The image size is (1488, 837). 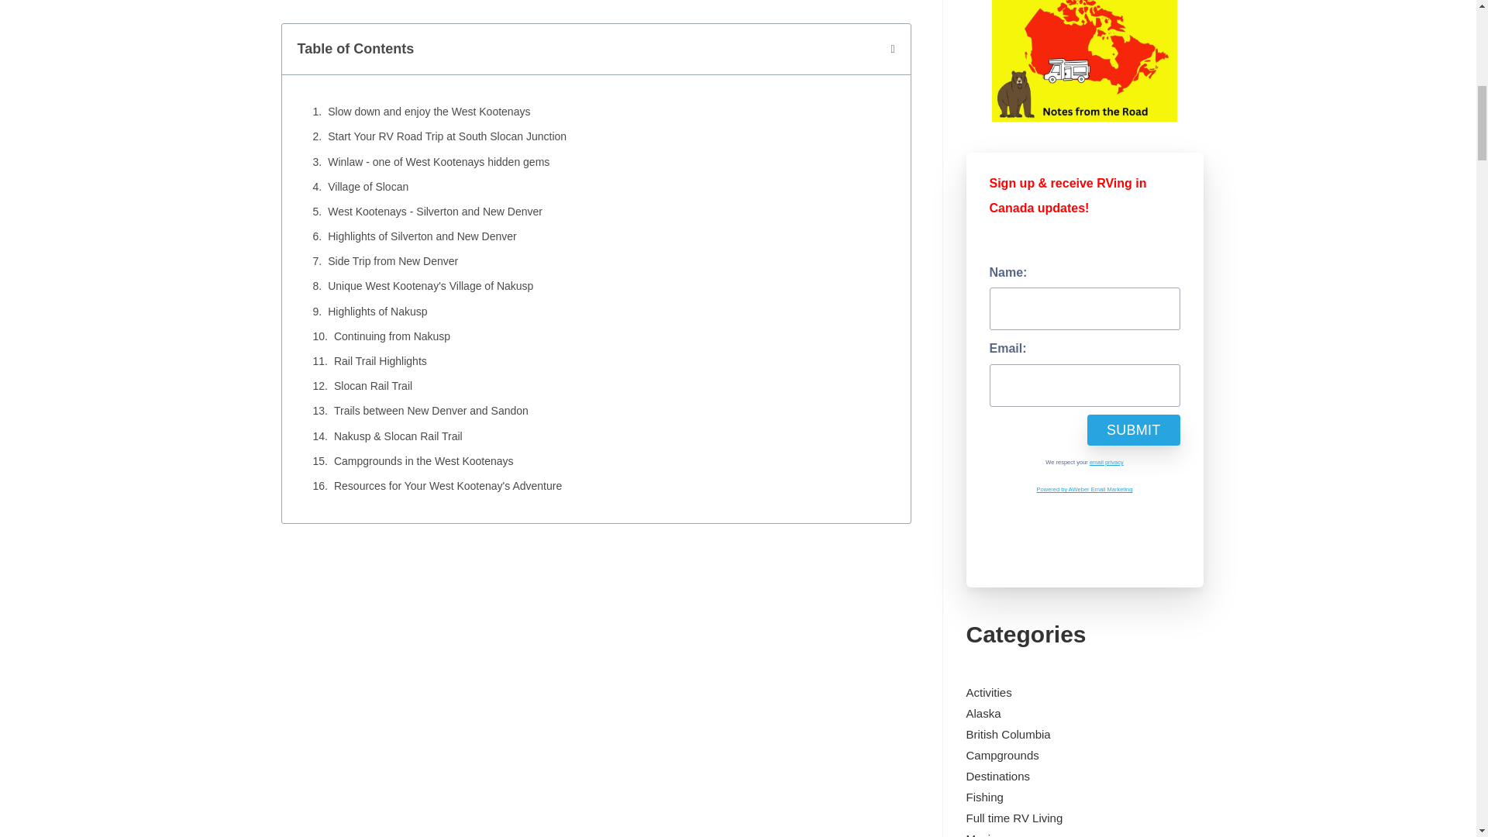 What do you see at coordinates (392, 261) in the screenshot?
I see `Side Trip from New Denver` at bounding box center [392, 261].